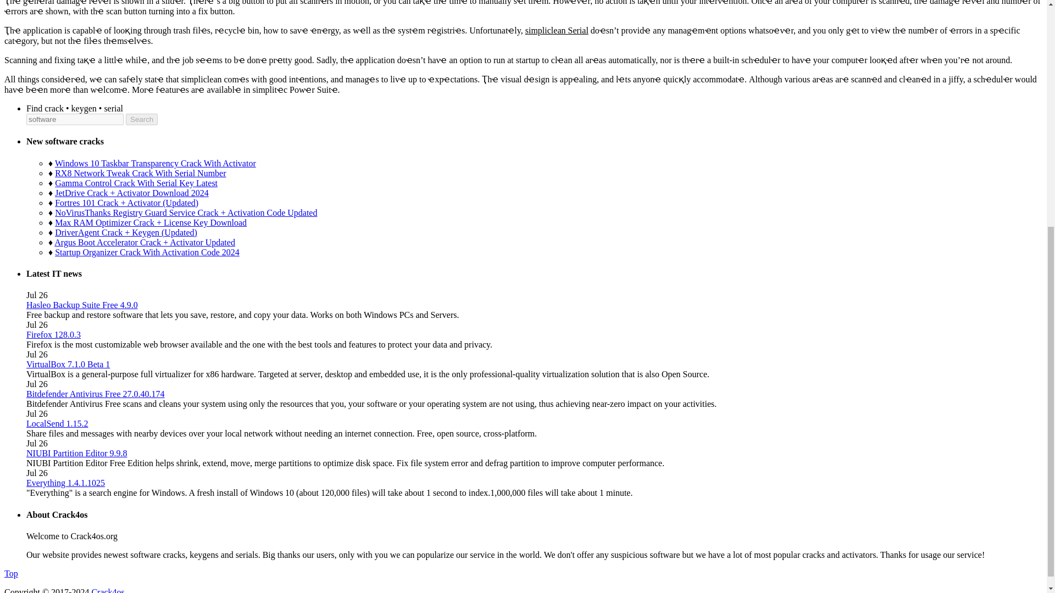 The image size is (1055, 593). Describe the element at coordinates (65, 482) in the screenshot. I see `Everything 1.4.1.1025` at that location.